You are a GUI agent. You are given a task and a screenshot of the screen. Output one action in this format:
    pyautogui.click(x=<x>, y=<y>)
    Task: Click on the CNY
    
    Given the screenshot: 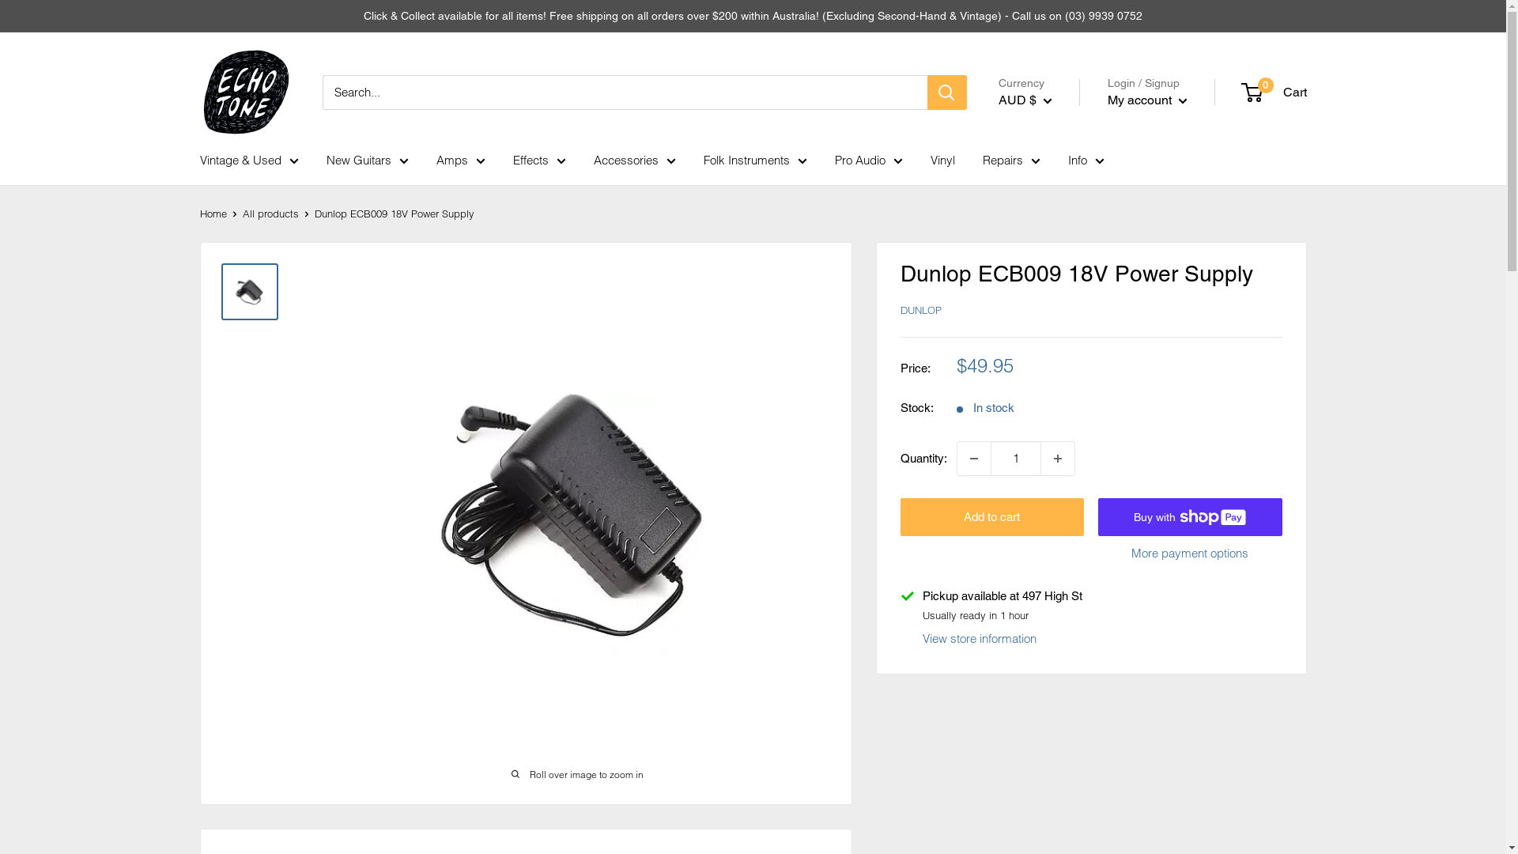 What is the action you would take?
    pyautogui.click(x=241, y=186)
    